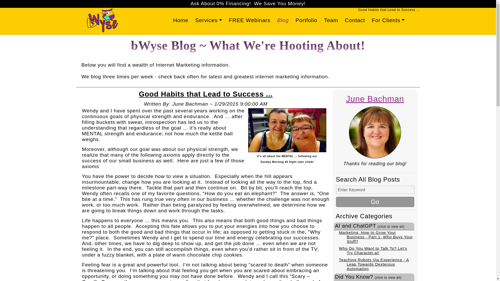  Describe the element at coordinates (306, 20) in the screenshot. I see `Portfolio` at that location.